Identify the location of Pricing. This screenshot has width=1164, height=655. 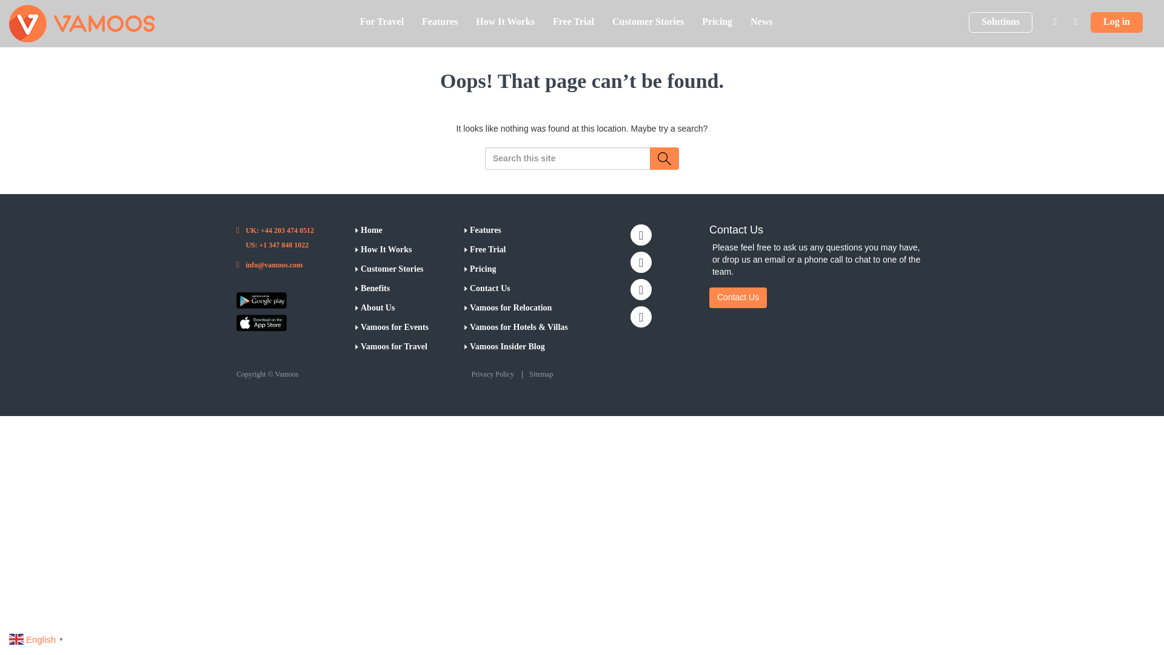
(717, 22).